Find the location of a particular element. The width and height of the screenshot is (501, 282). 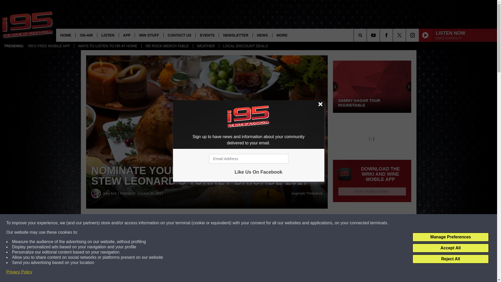

WAYS TO LISTEN TO I95 AT HOME is located at coordinates (108, 46).